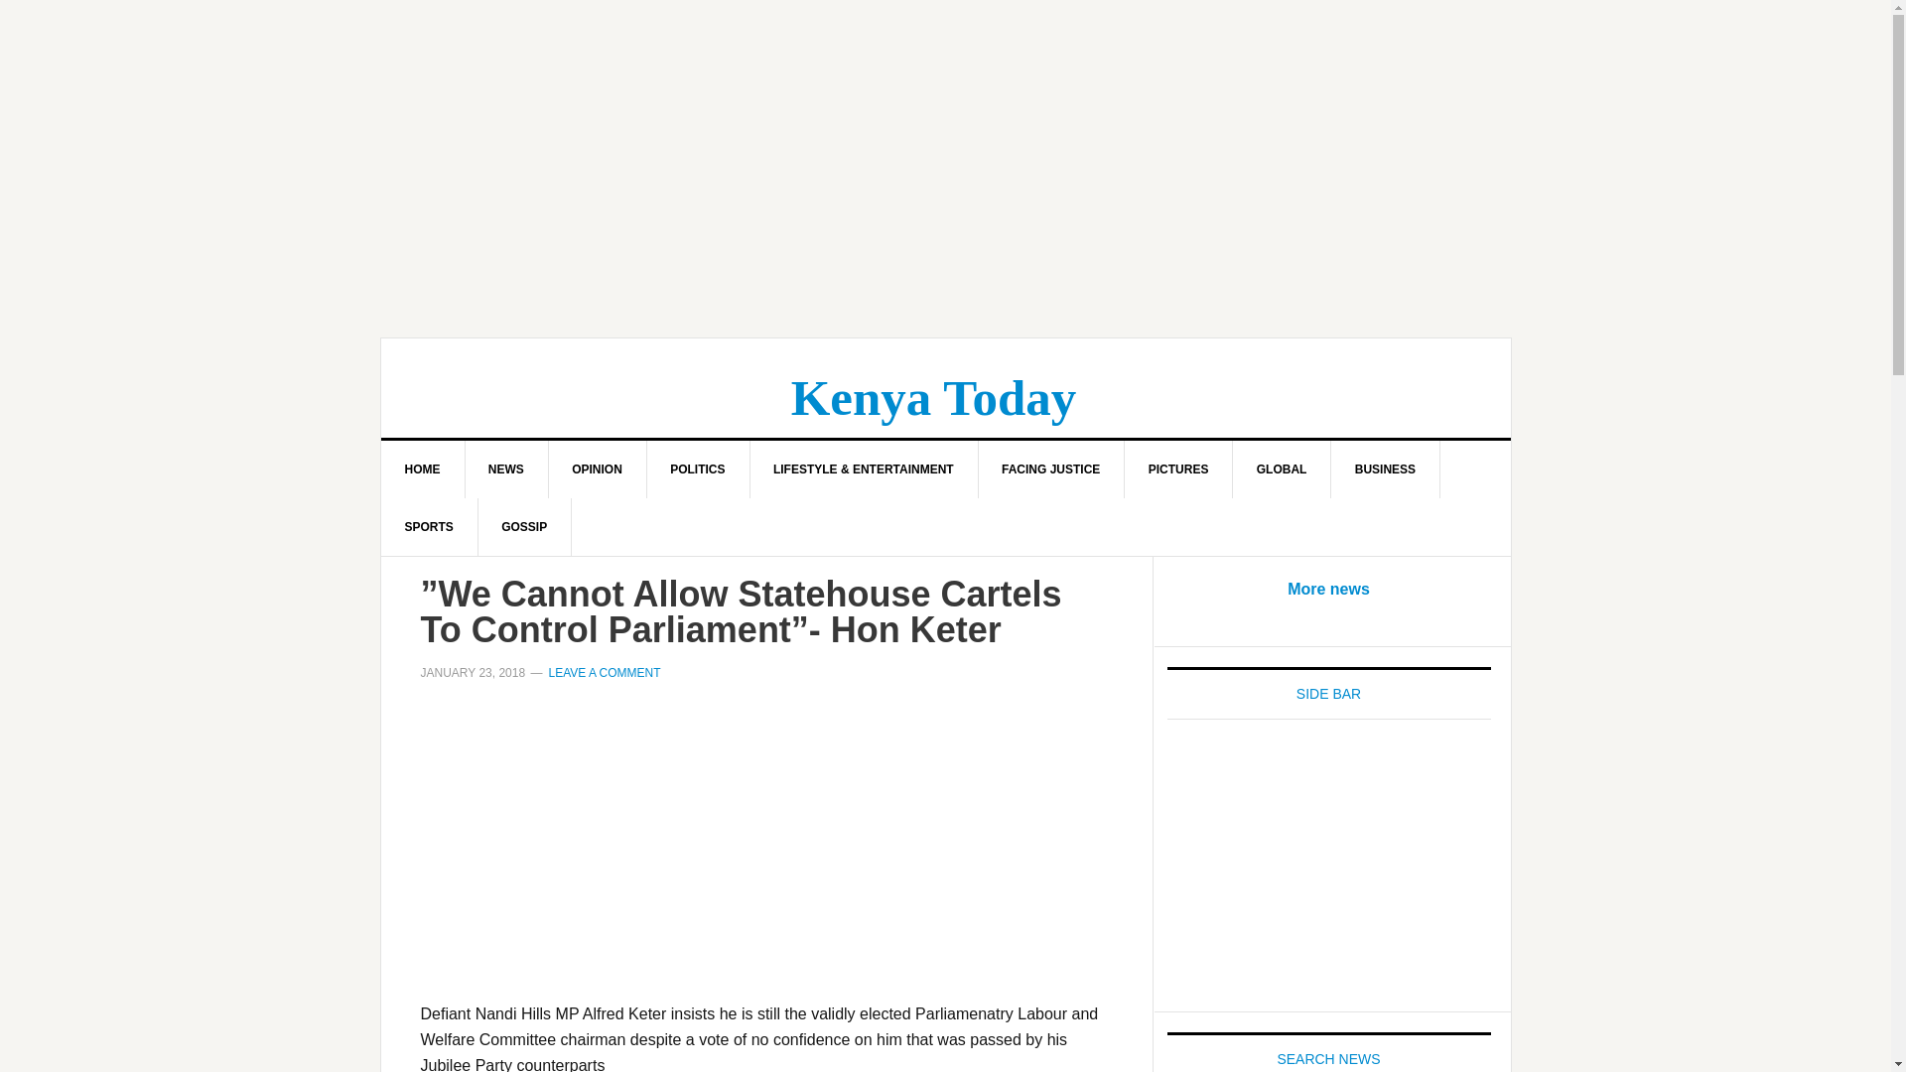  Describe the element at coordinates (766, 854) in the screenshot. I see `Advertisement` at that location.